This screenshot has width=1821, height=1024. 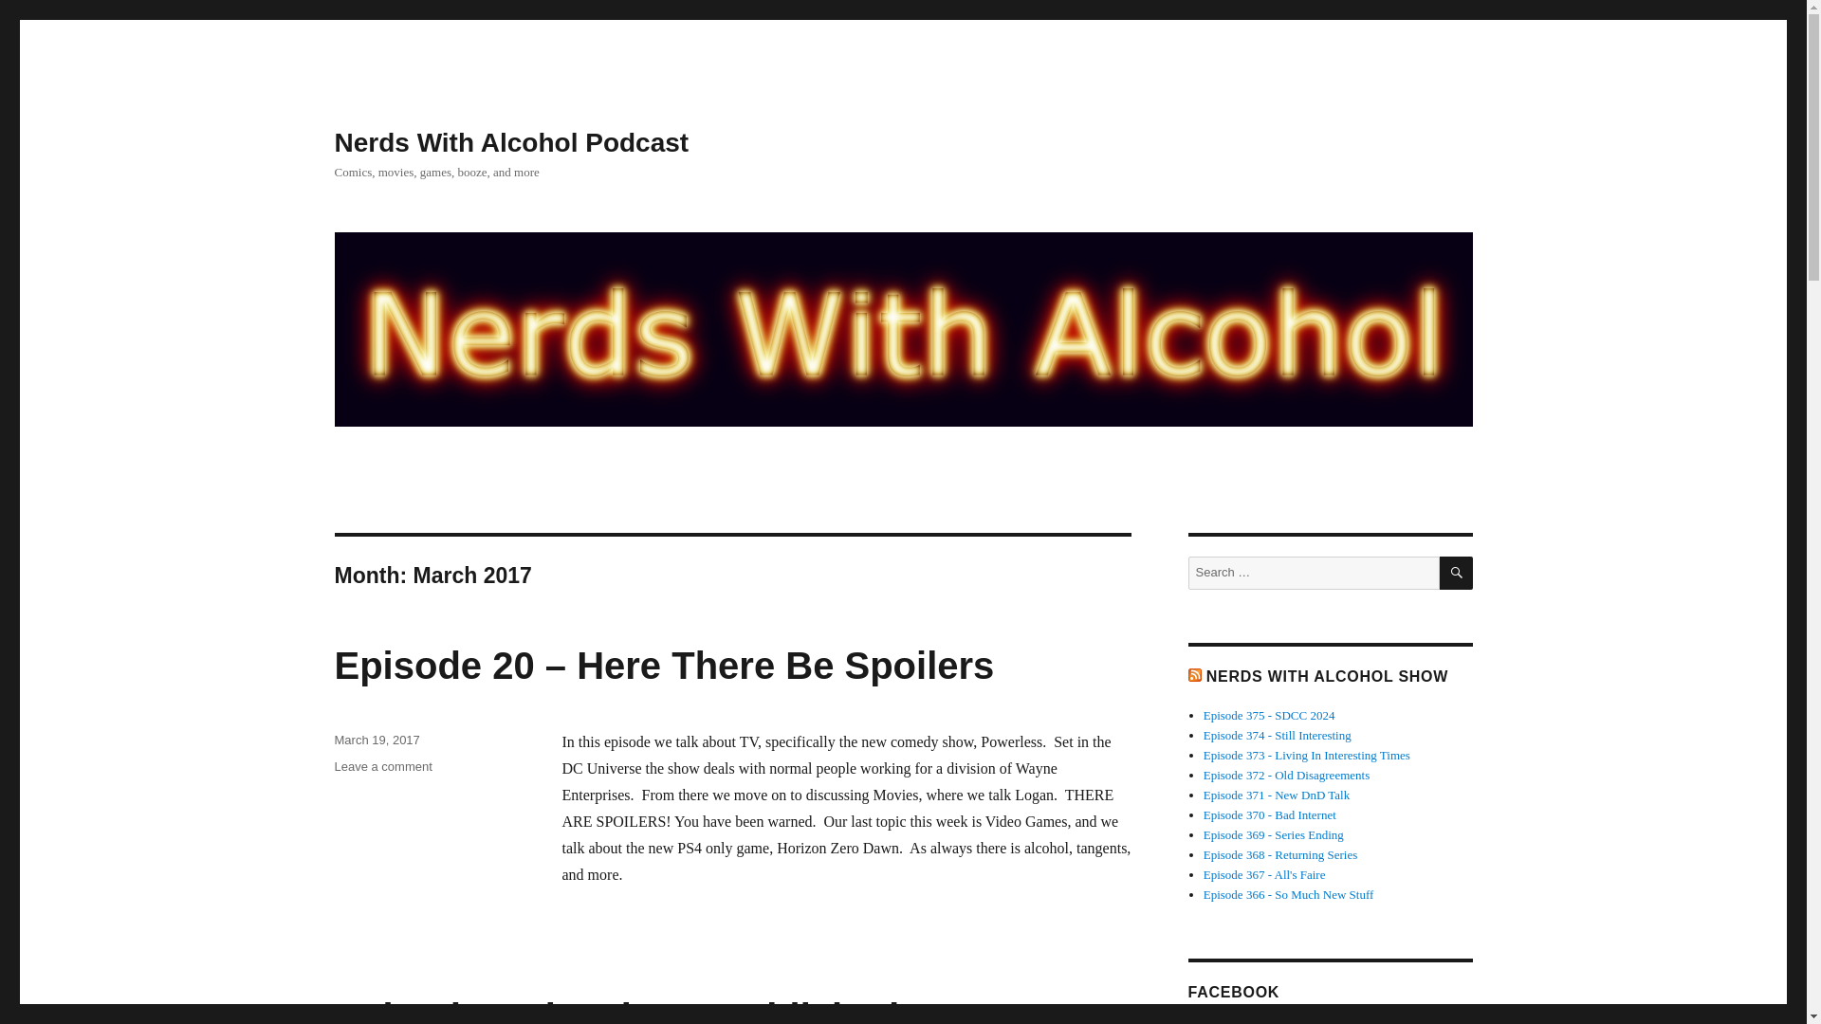 I want to click on NERDS WITH ALCOHOL SHOW, so click(x=1326, y=677).